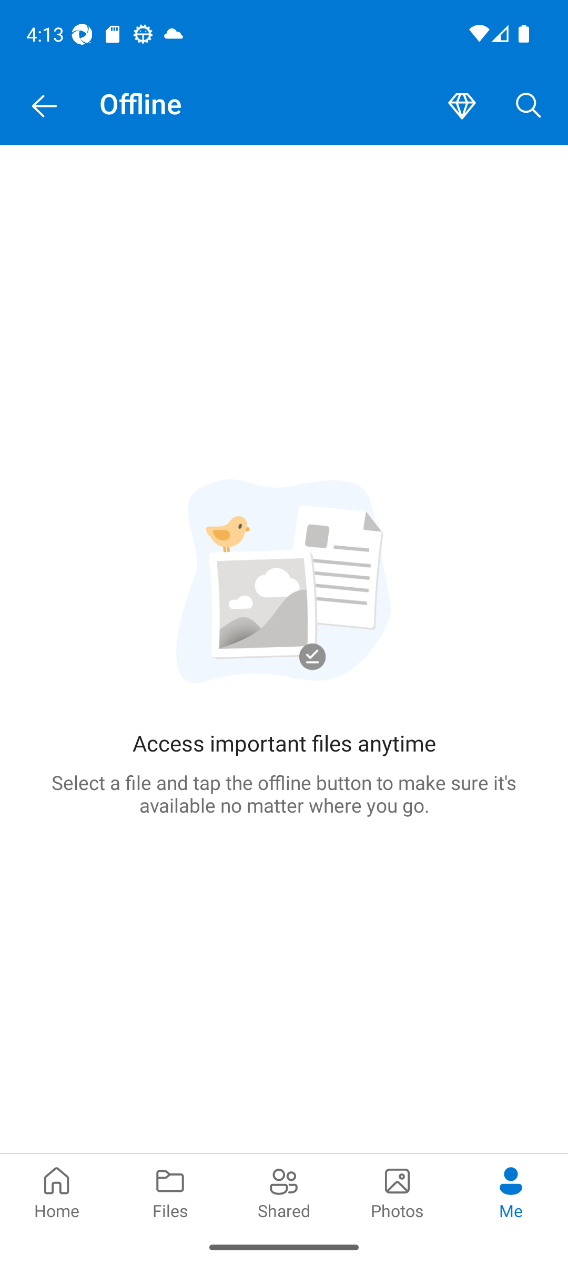  Describe the element at coordinates (284, 1191) in the screenshot. I see `Shared pivot Shared` at that location.